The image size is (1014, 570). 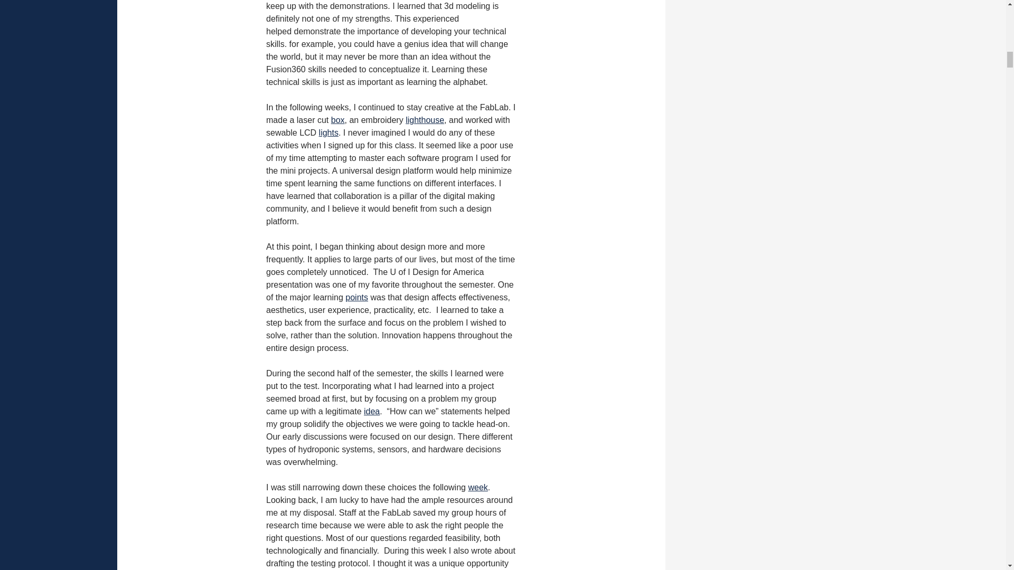 What do you see at coordinates (338, 120) in the screenshot?
I see `box` at bounding box center [338, 120].